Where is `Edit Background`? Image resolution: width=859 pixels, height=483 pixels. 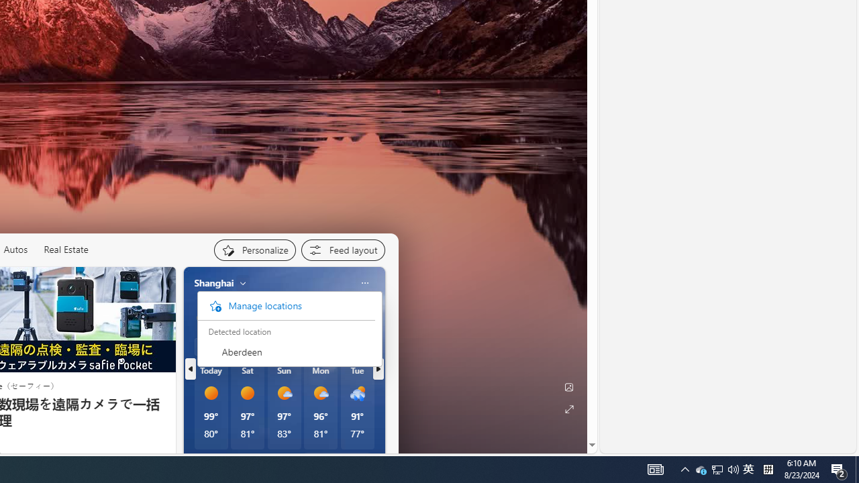
Edit Background is located at coordinates (569, 387).